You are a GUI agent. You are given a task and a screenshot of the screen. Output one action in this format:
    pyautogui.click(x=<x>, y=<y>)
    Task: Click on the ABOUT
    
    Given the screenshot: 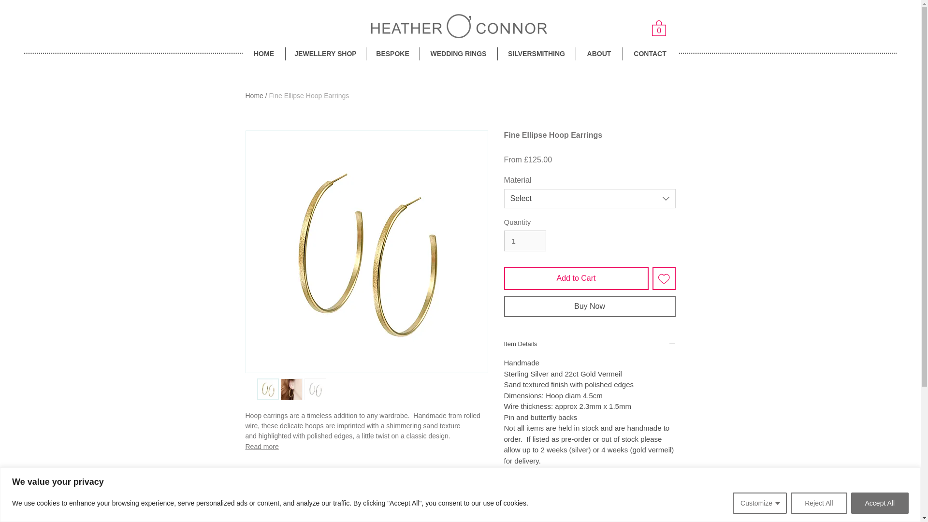 What is the action you would take?
    pyautogui.click(x=599, y=54)
    